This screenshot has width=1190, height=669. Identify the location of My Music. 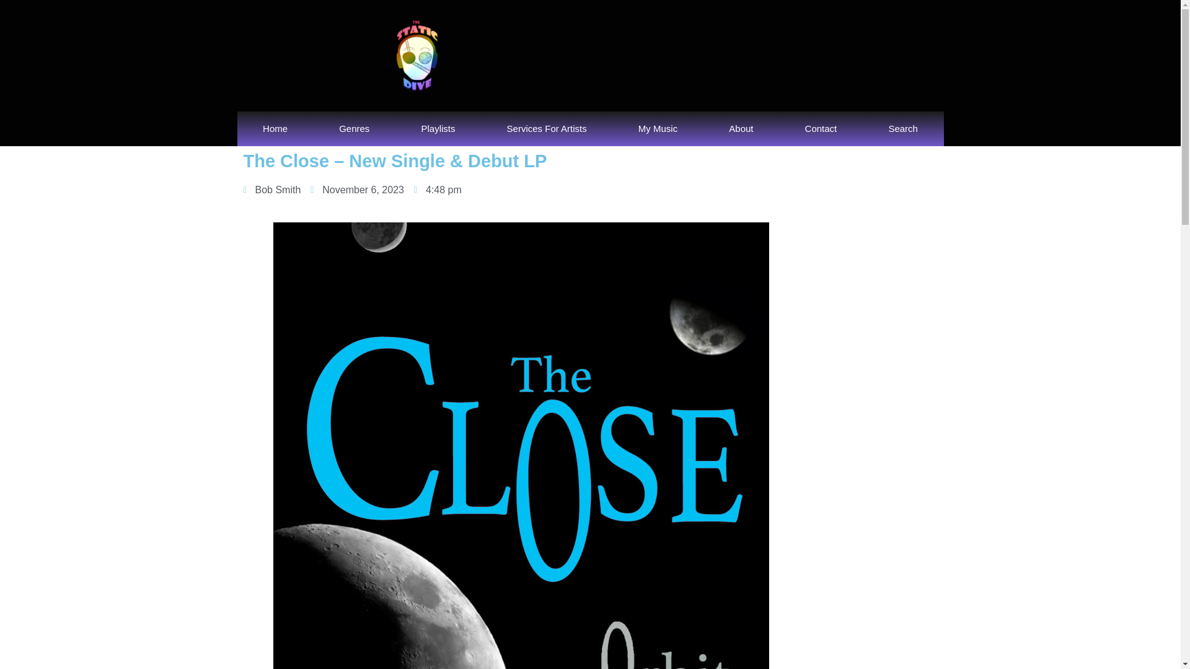
(658, 129).